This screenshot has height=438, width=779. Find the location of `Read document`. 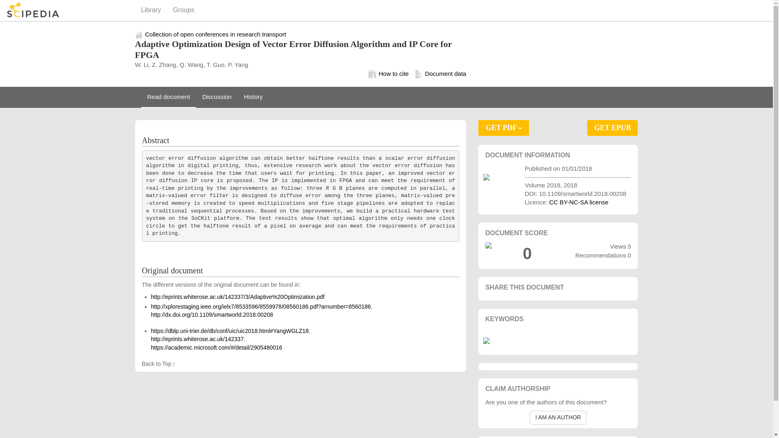

Read document is located at coordinates (168, 97).